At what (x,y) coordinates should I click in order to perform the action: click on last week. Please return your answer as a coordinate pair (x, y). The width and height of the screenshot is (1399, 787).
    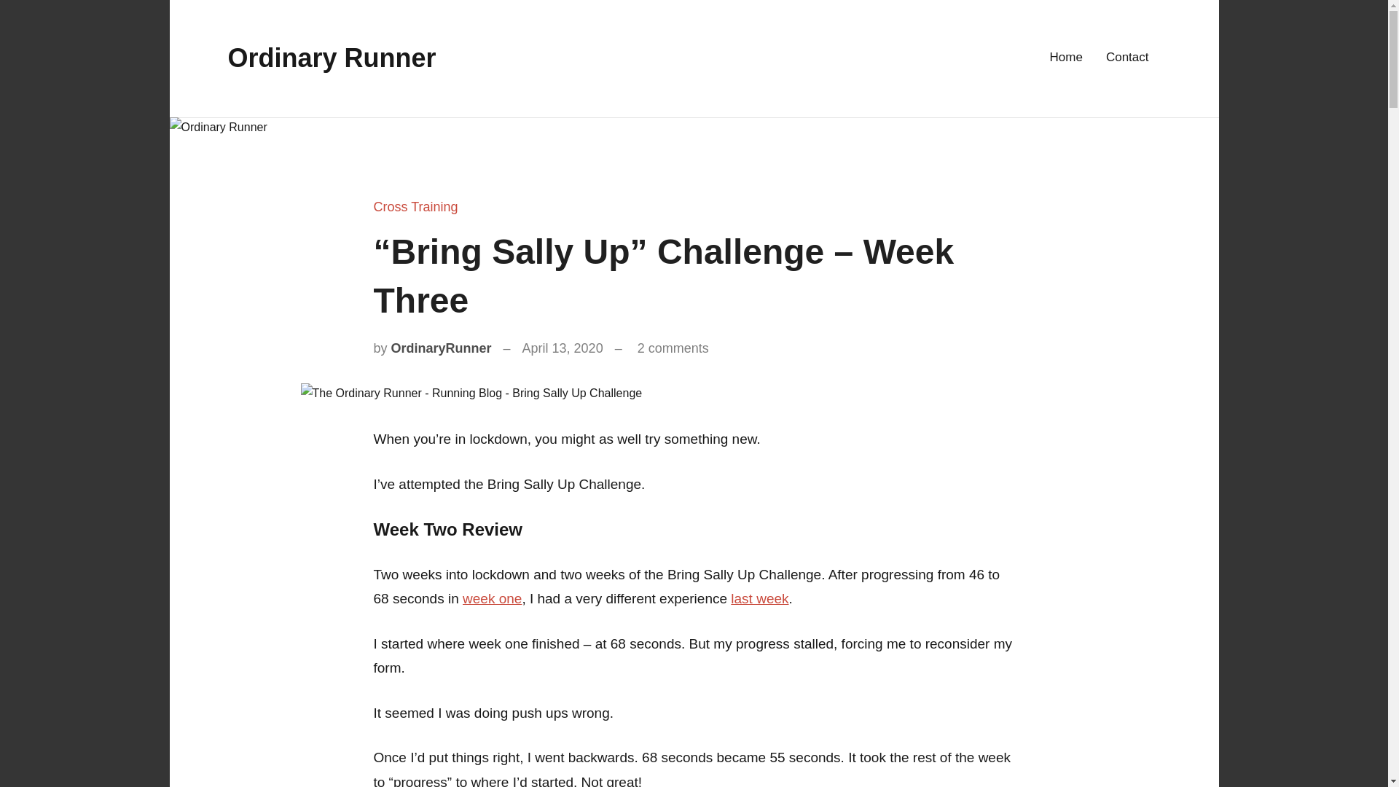
    Looking at the image, I should click on (759, 598).